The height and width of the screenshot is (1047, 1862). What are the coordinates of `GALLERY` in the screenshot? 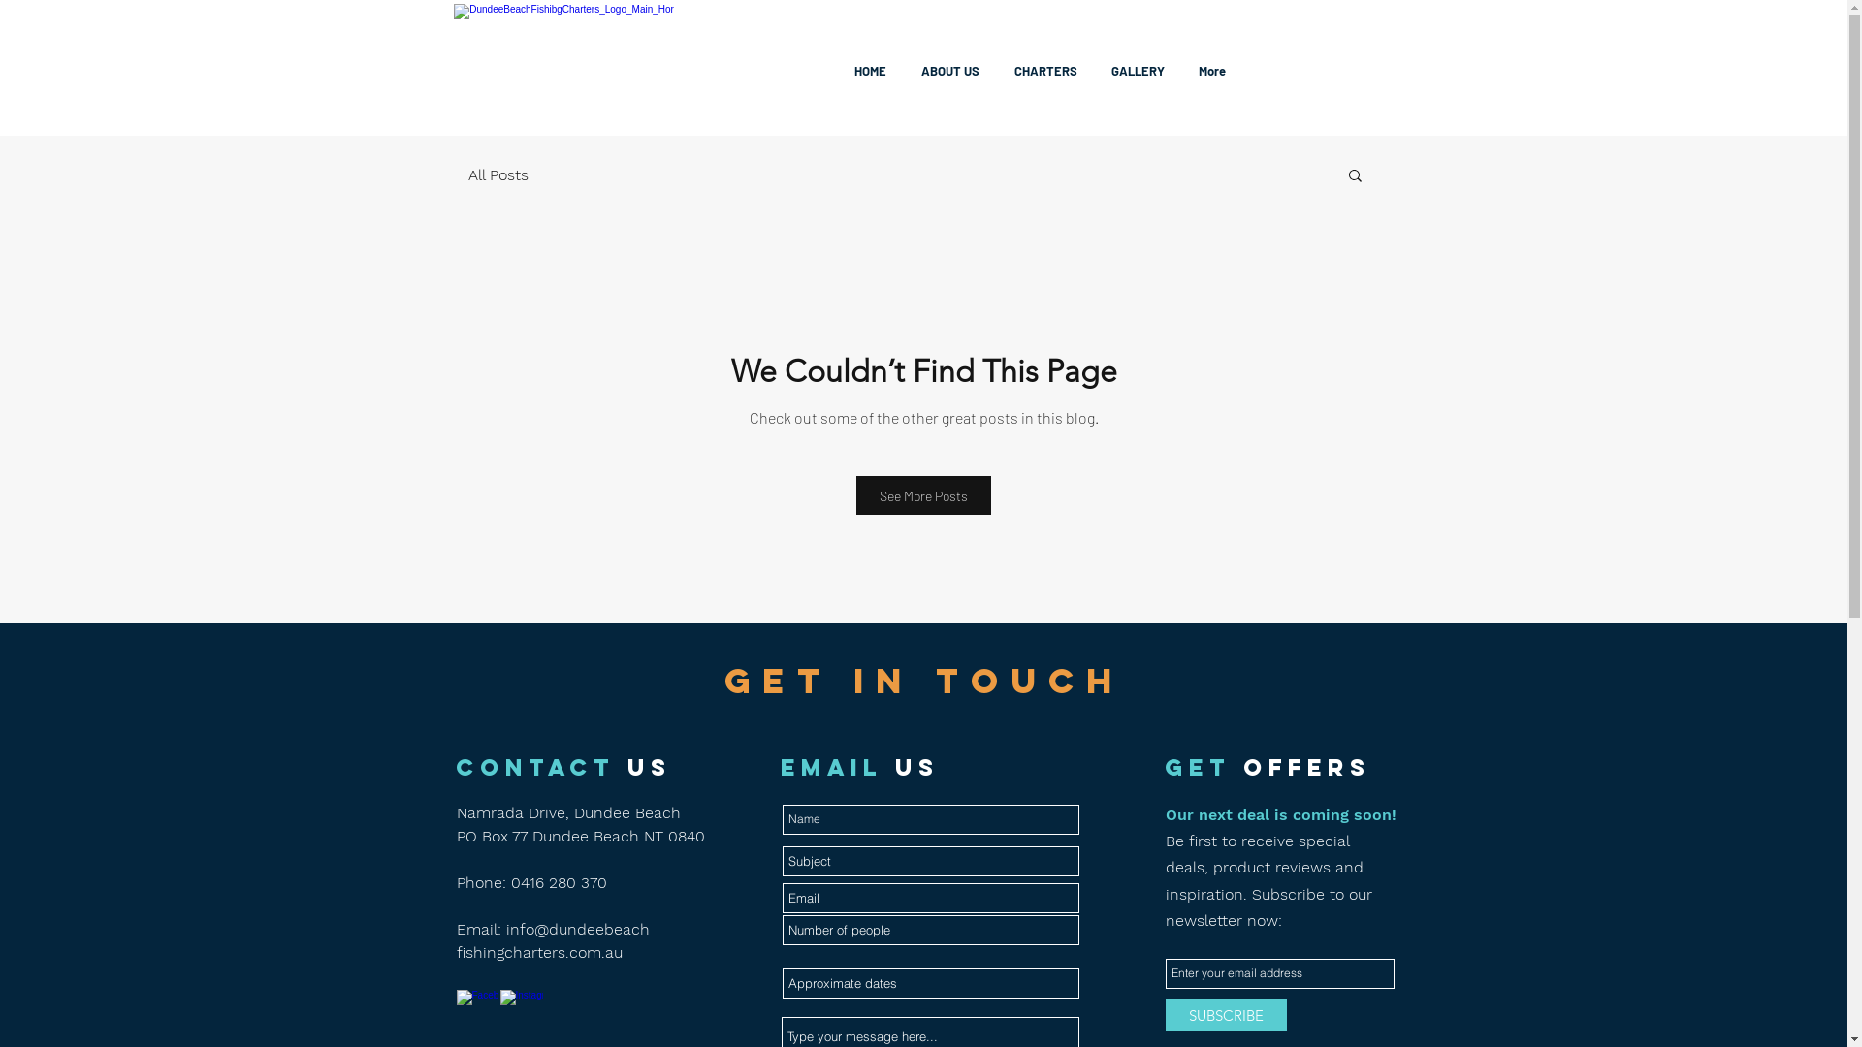 It's located at (1138, 71).